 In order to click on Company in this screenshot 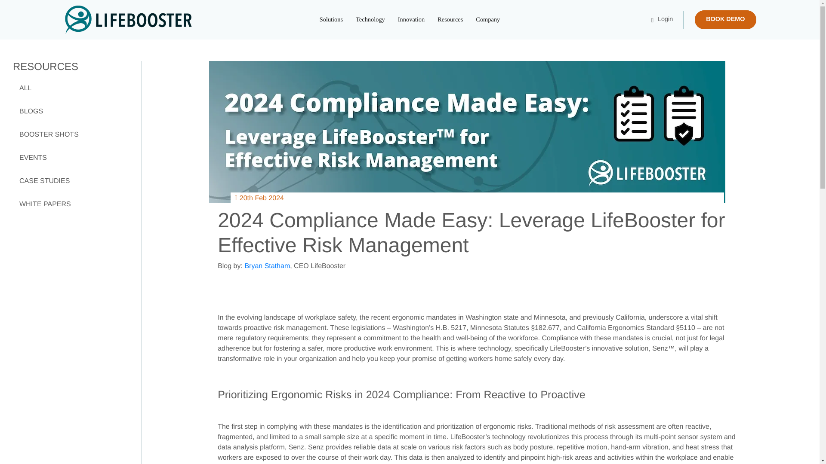, I will do `click(487, 20)`.